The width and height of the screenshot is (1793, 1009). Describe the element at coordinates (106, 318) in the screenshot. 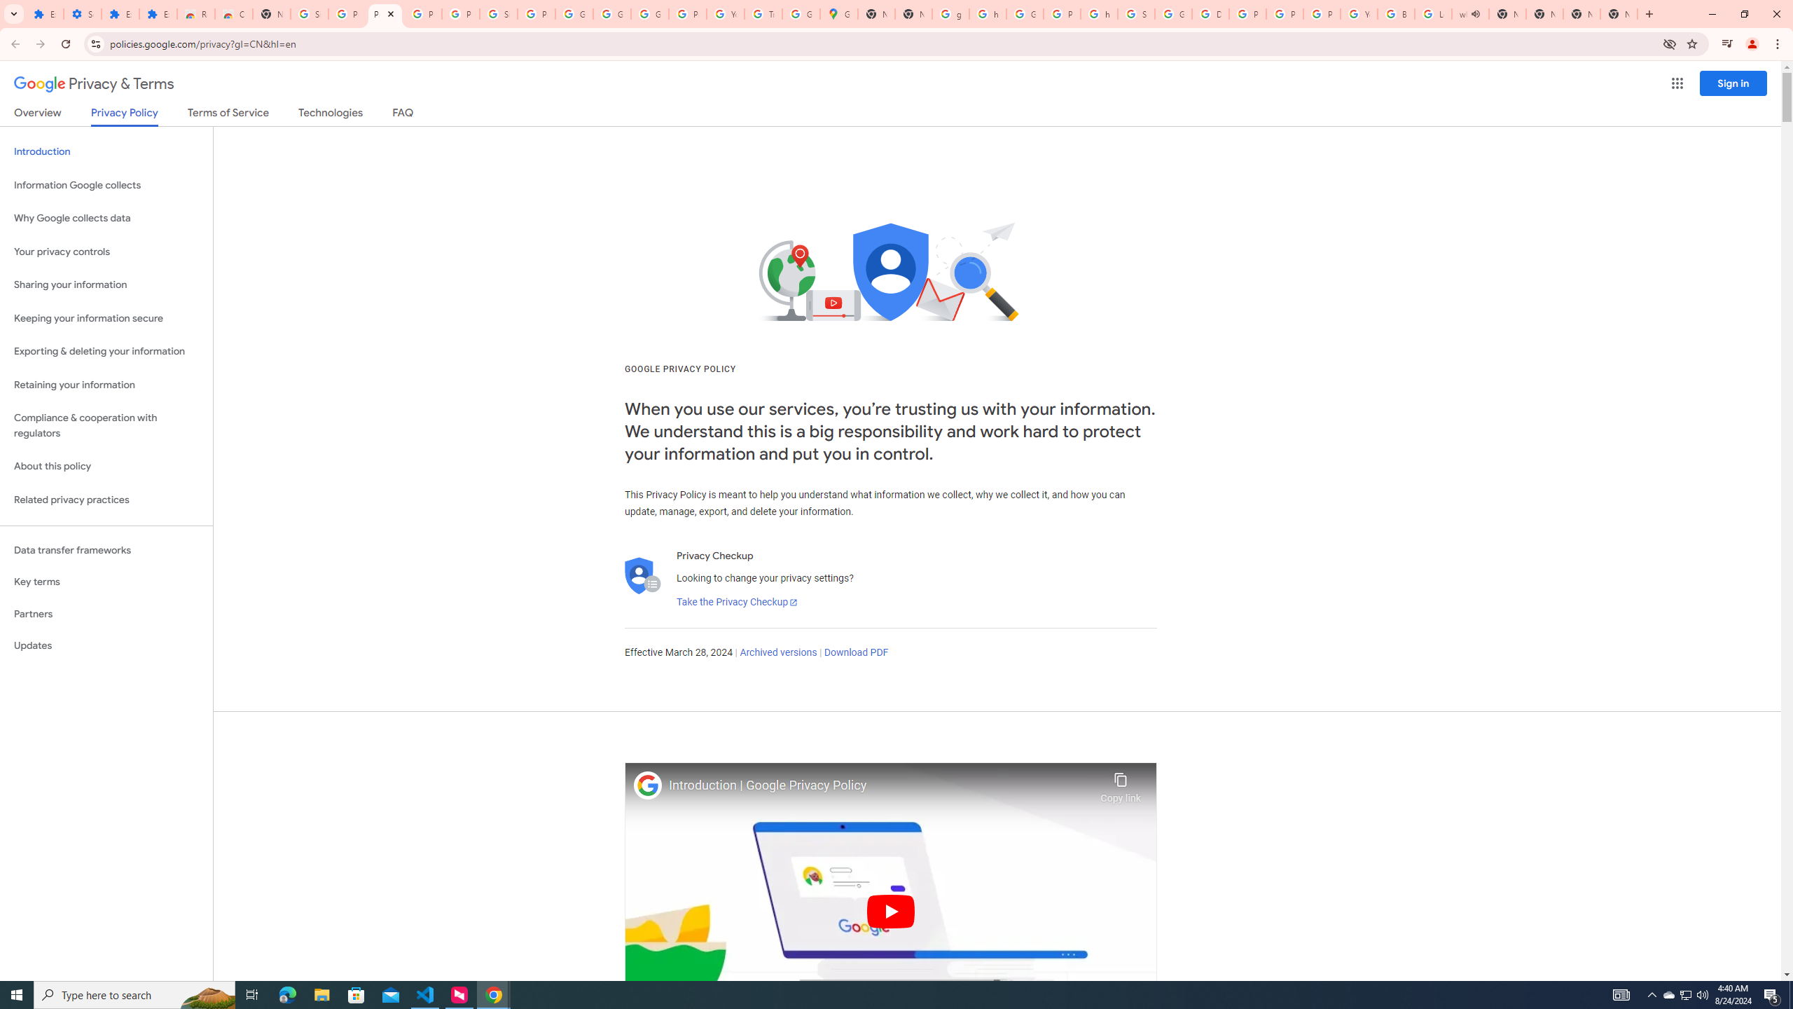

I see `Keeping your information secure` at that location.